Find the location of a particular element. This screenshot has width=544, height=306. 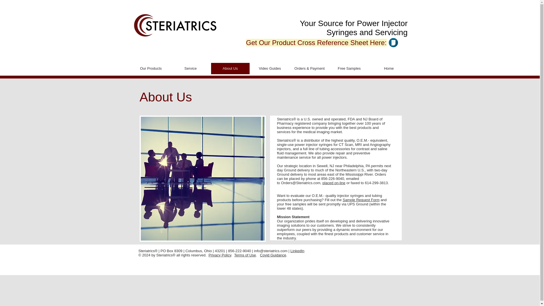

Video Guides is located at coordinates (269, 69).